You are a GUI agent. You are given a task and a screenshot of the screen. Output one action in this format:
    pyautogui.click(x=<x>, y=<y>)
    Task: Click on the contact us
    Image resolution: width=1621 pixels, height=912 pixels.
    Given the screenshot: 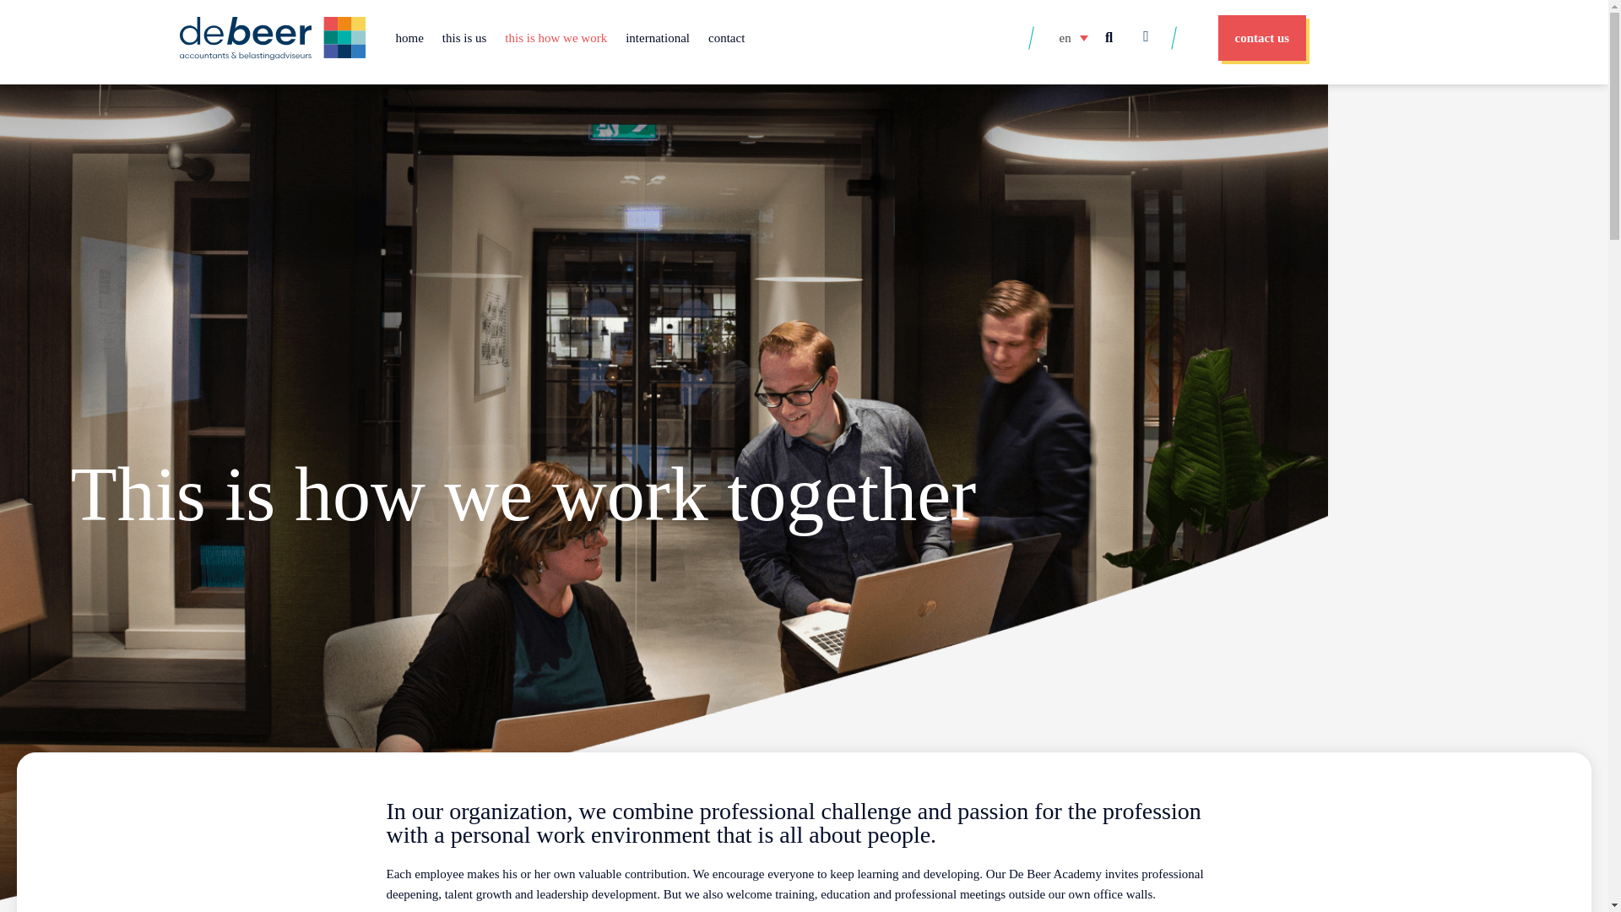 What is the action you would take?
    pyautogui.click(x=1261, y=38)
    